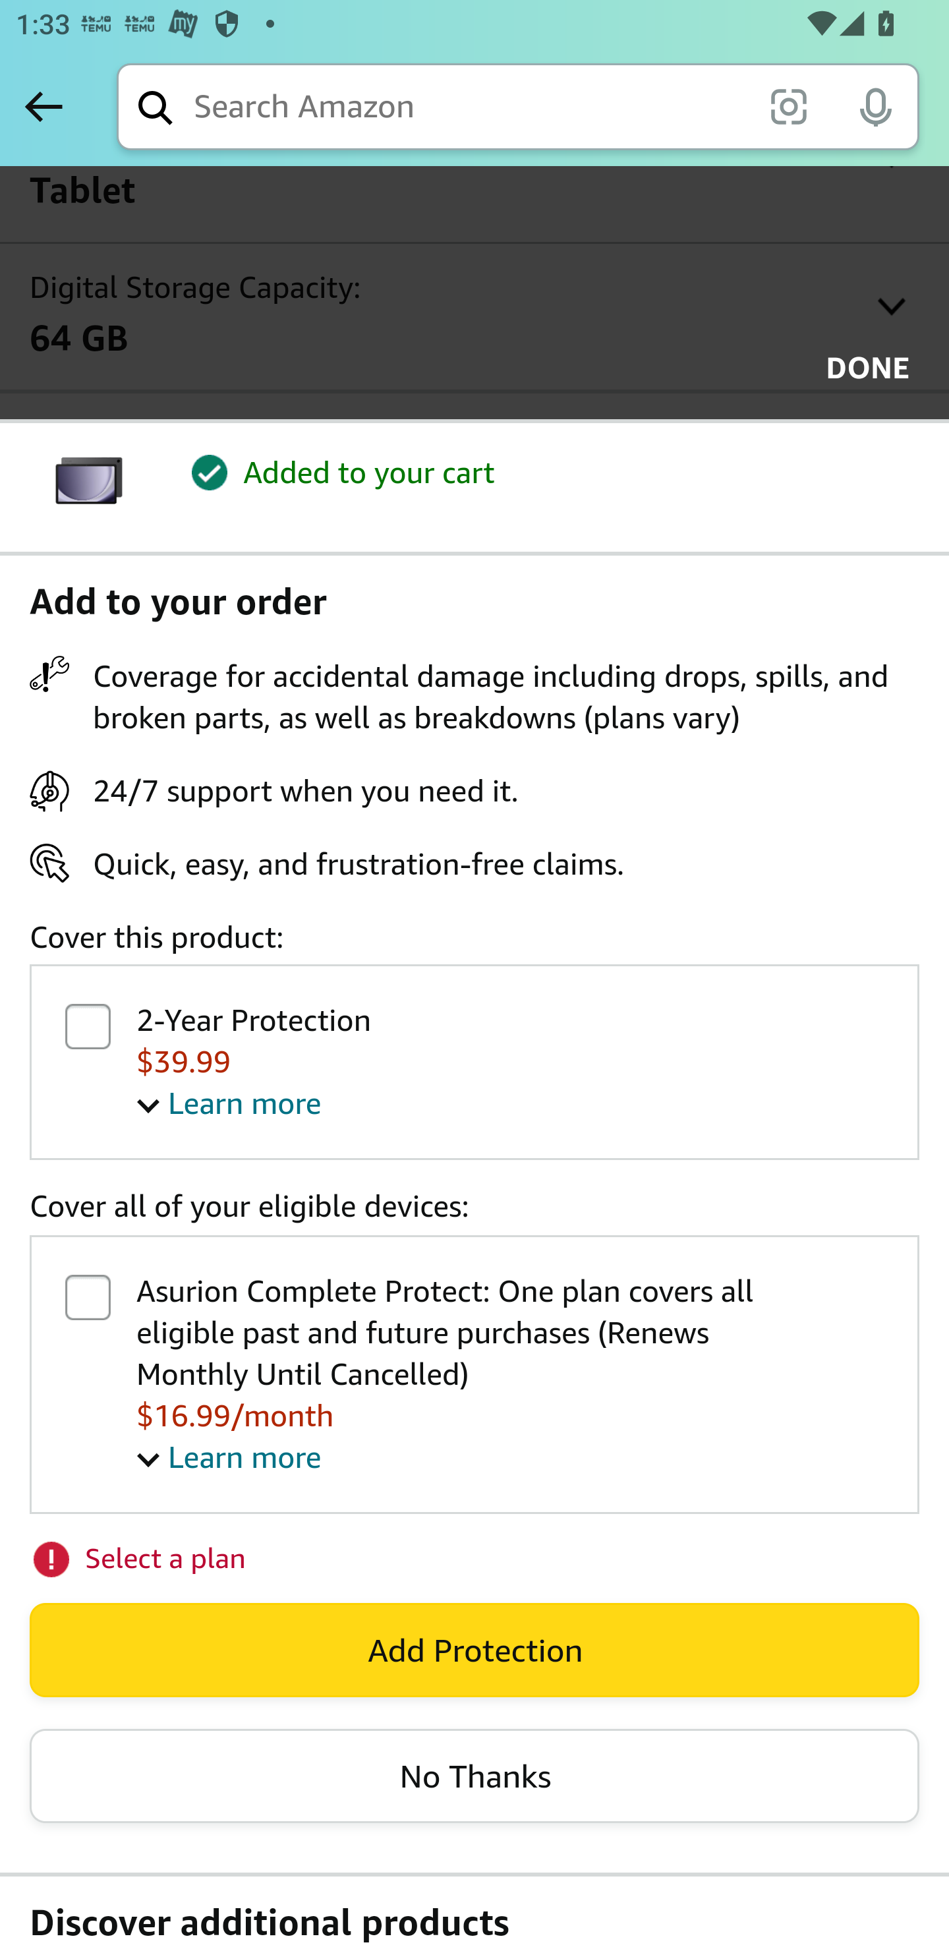 The width and height of the screenshot is (949, 1951). Describe the element at coordinates (229, 1457) in the screenshot. I see `Learn more` at that location.